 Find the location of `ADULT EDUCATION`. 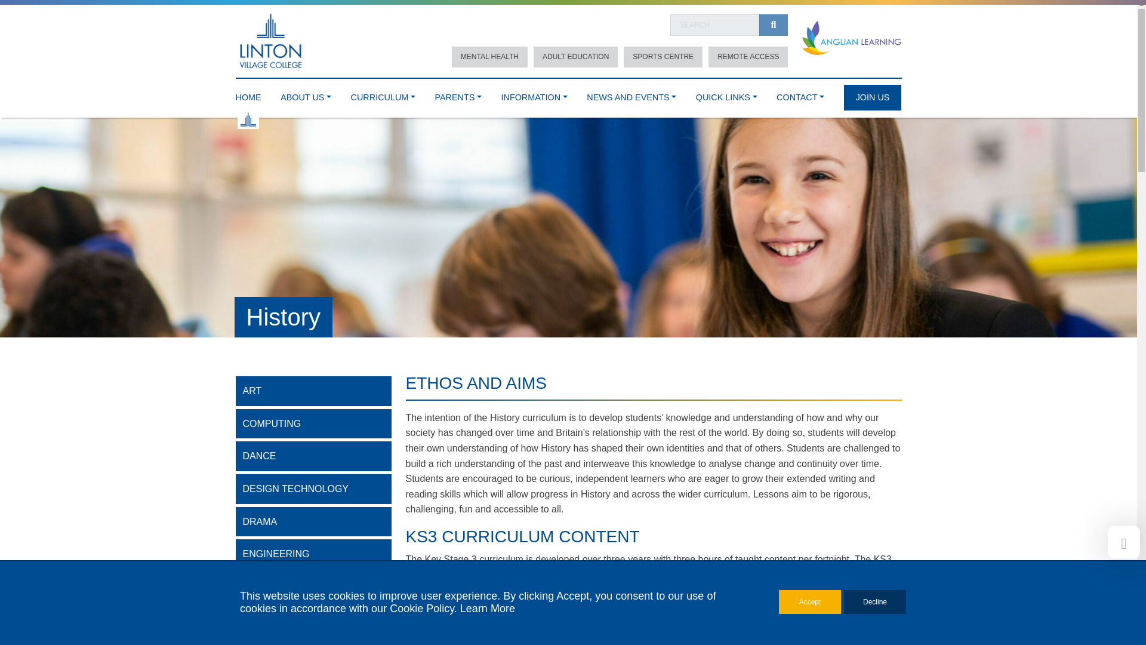

ADULT EDUCATION is located at coordinates (575, 57).